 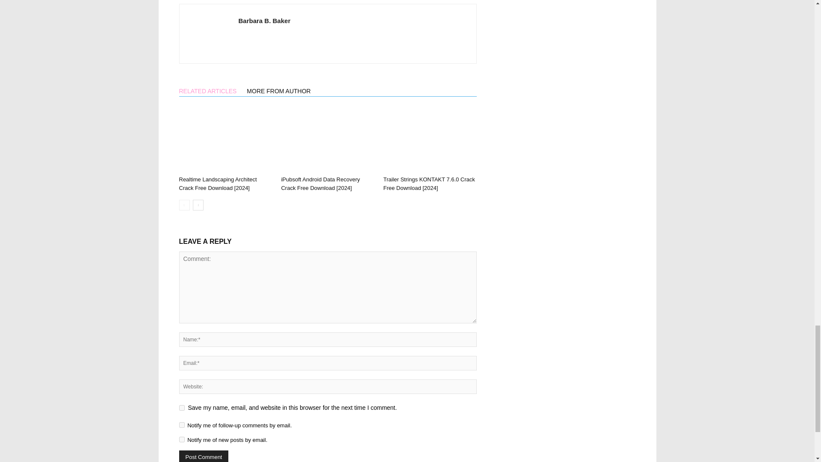 What do you see at coordinates (181, 408) in the screenshot?
I see `yes` at bounding box center [181, 408].